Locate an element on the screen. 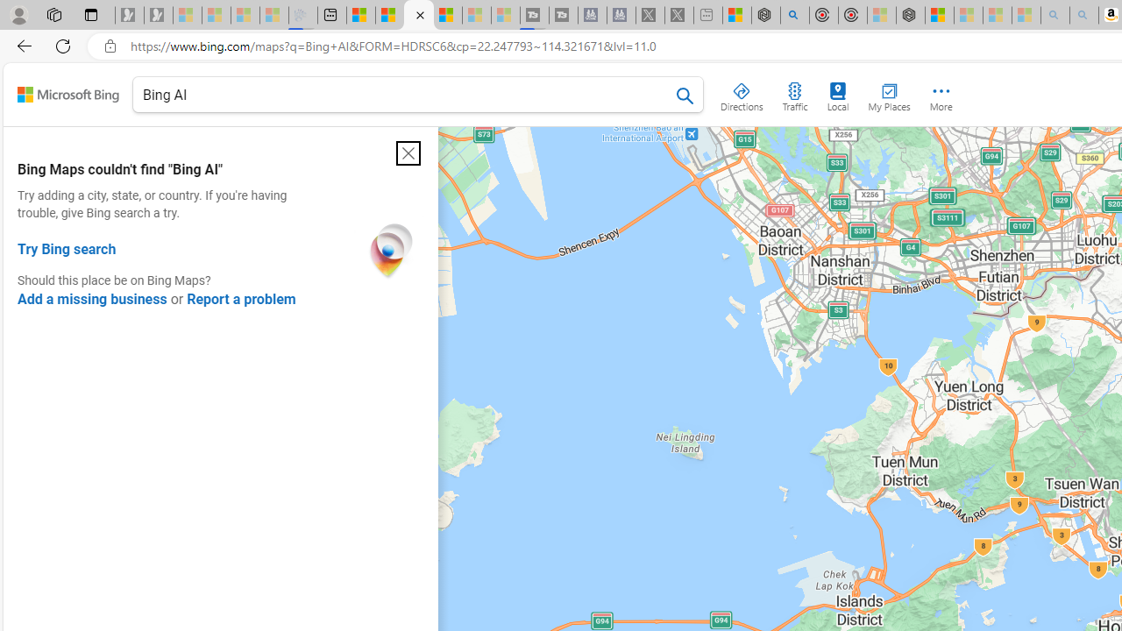  Search Bing Maps is located at coordinates (685, 96).